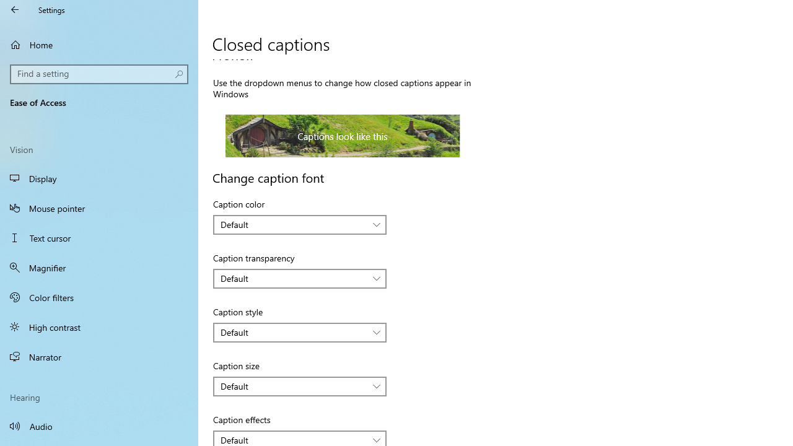  I want to click on Magnifier, so click(99, 268).